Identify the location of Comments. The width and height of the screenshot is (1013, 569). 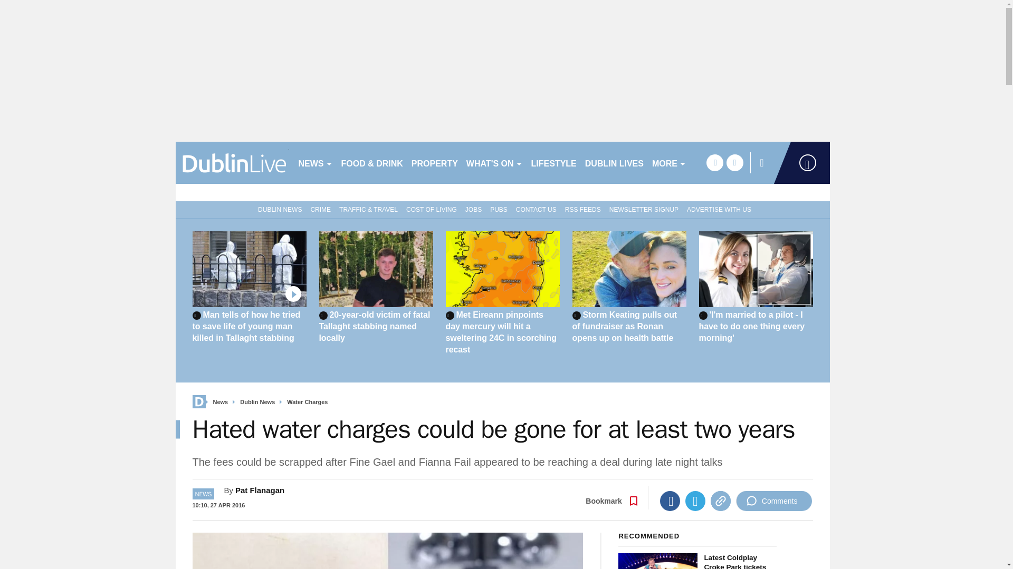
(774, 501).